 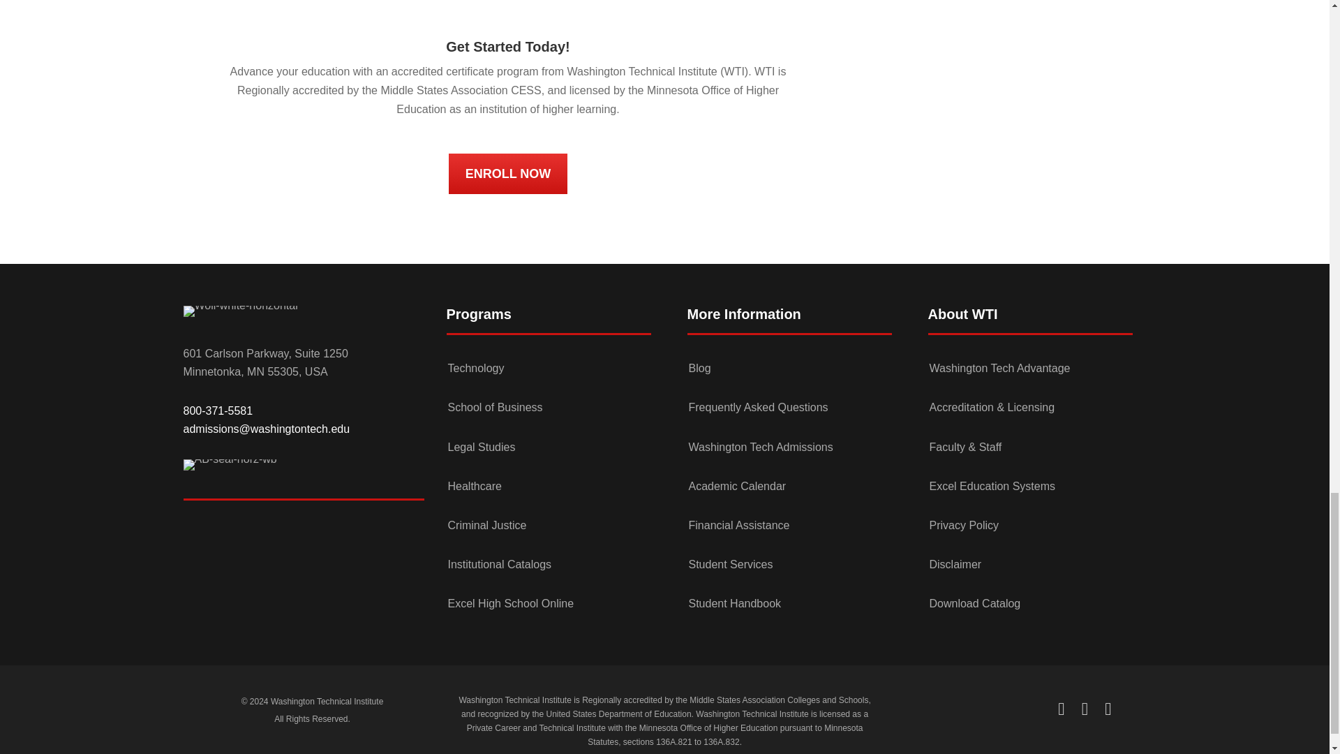 What do you see at coordinates (240, 311) in the screenshot?
I see `Woli-white-horizontal` at bounding box center [240, 311].